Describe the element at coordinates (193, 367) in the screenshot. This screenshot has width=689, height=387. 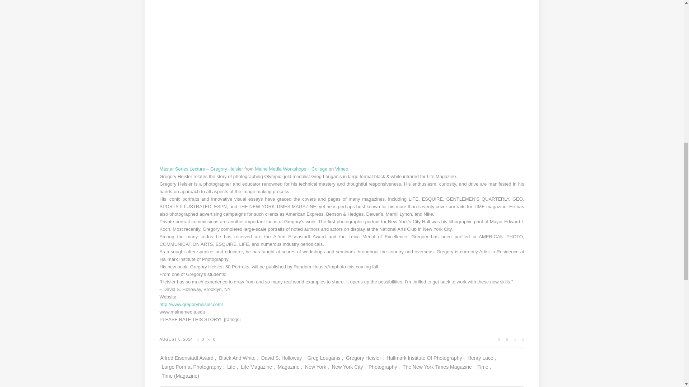
I see `Large Format Photography` at that location.